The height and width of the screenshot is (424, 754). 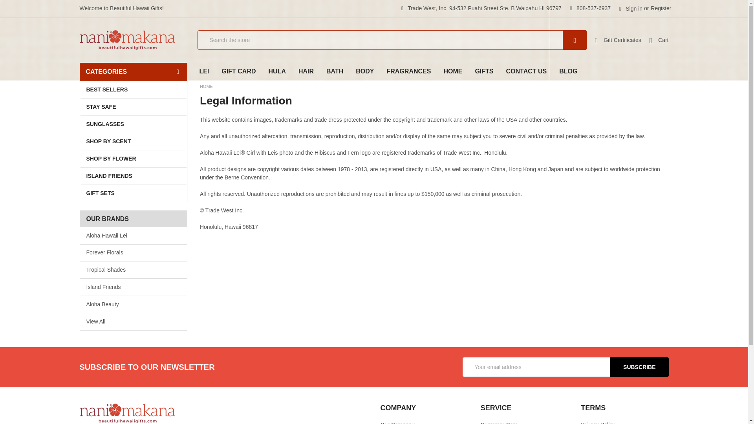 I want to click on Aloha Hawaii Lei, so click(x=134, y=236).